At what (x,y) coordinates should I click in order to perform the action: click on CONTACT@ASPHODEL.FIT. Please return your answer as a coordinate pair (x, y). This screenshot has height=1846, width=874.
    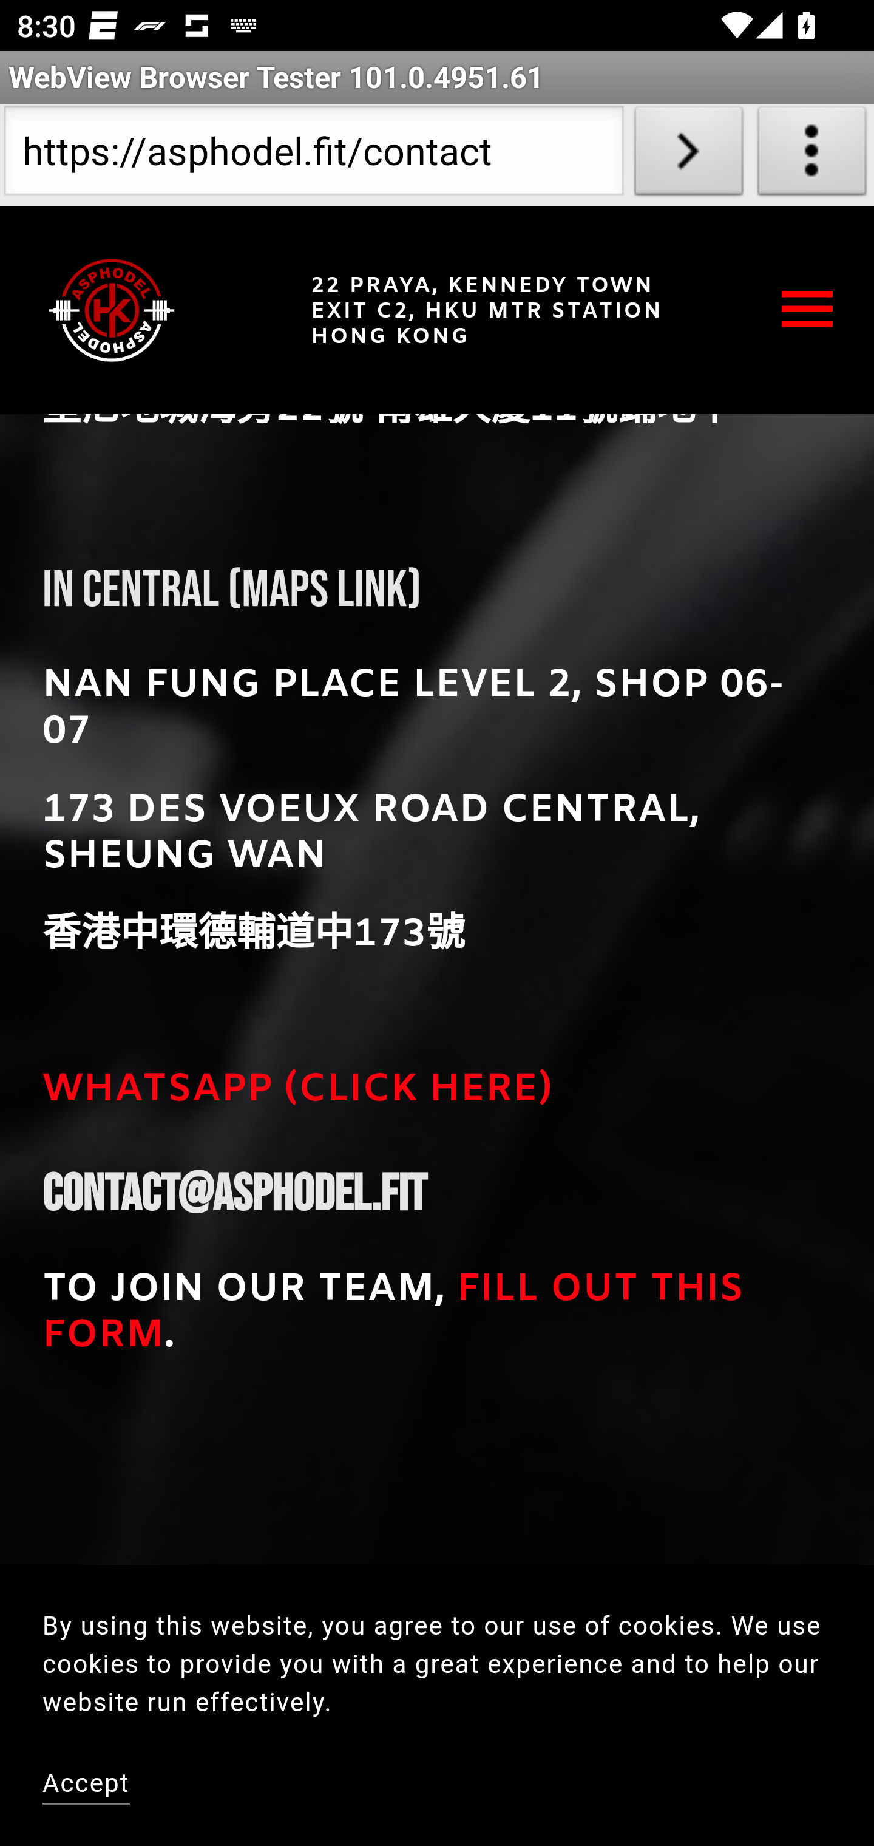
    Looking at the image, I should click on (234, 1193).